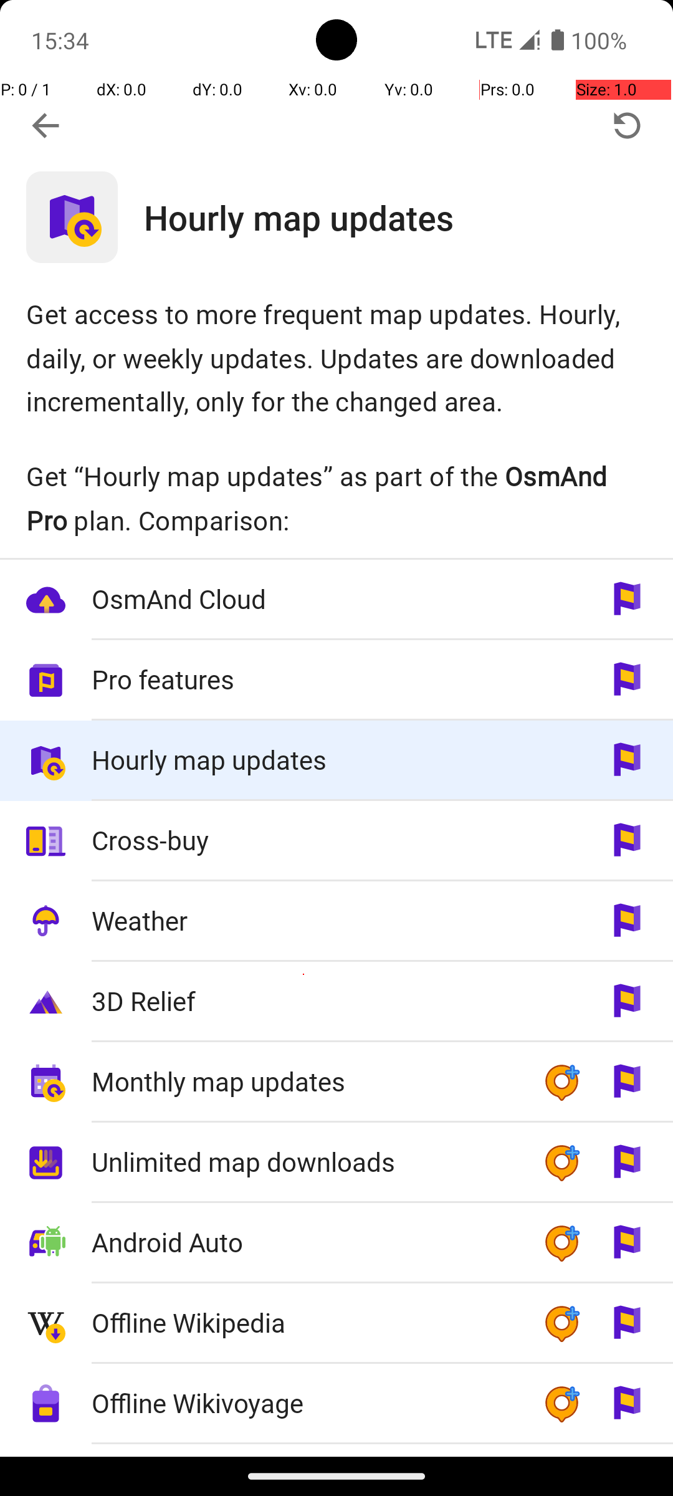 This screenshot has height=1496, width=673. What do you see at coordinates (336, 841) in the screenshot?
I see `Cross-buy available as part of the OsmAnd Pro plan` at bounding box center [336, 841].